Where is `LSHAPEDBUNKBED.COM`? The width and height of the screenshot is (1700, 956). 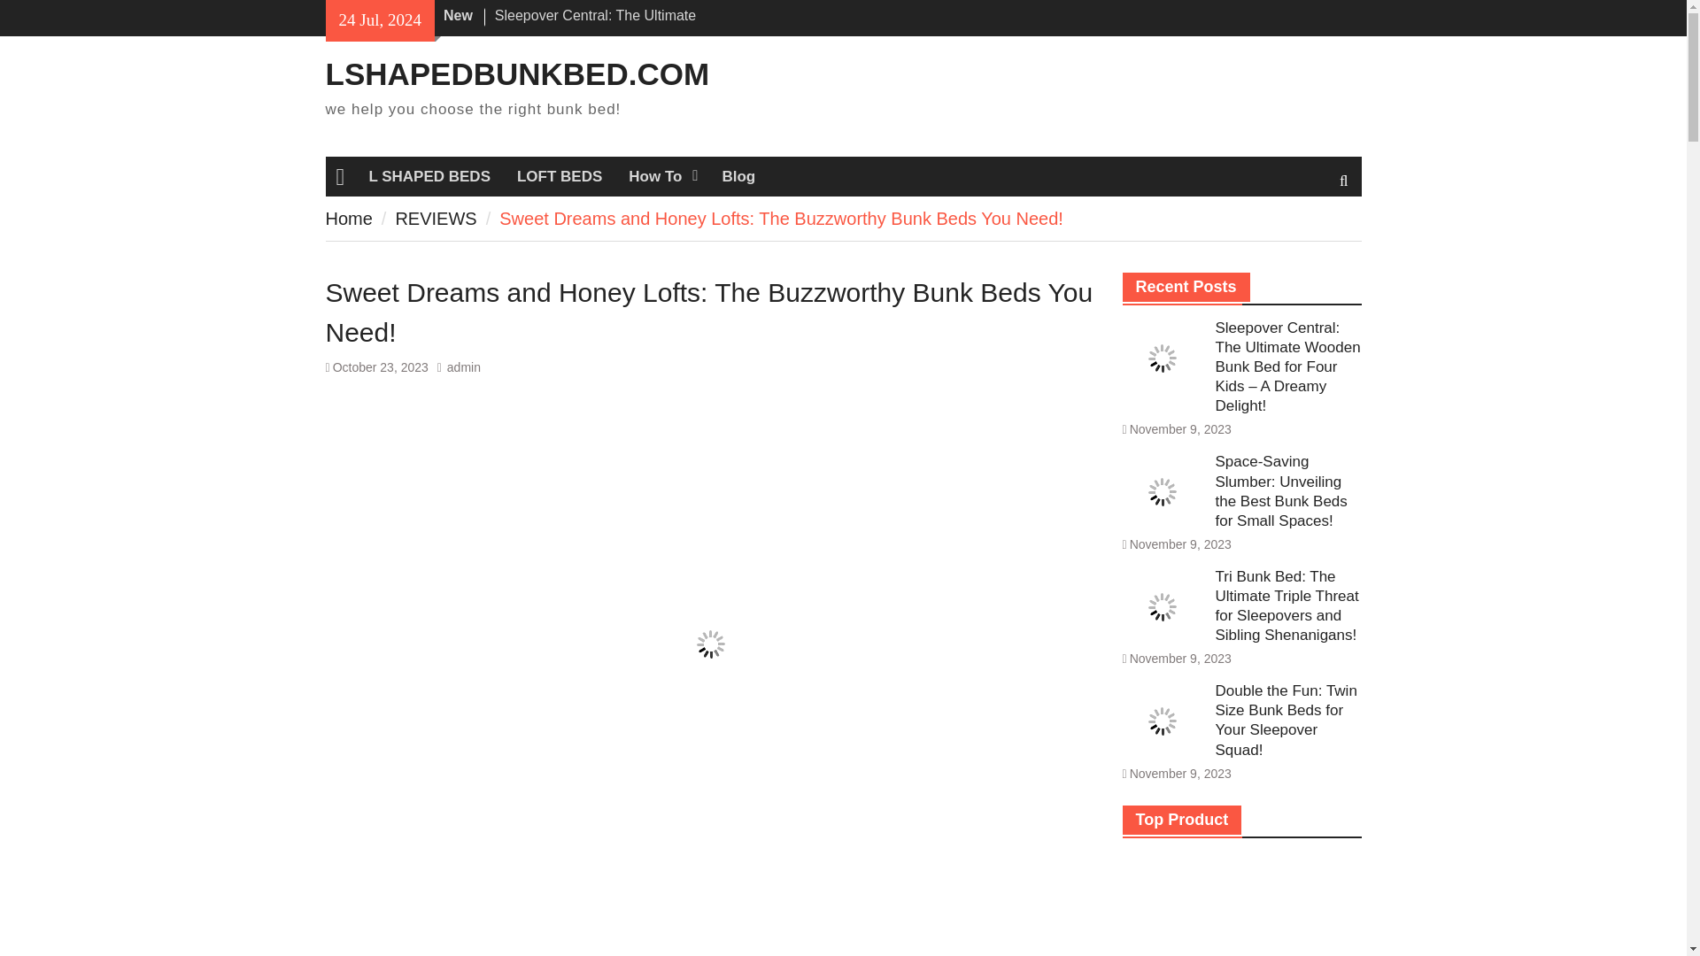 LSHAPEDBUNKBED.COM is located at coordinates (518, 73).